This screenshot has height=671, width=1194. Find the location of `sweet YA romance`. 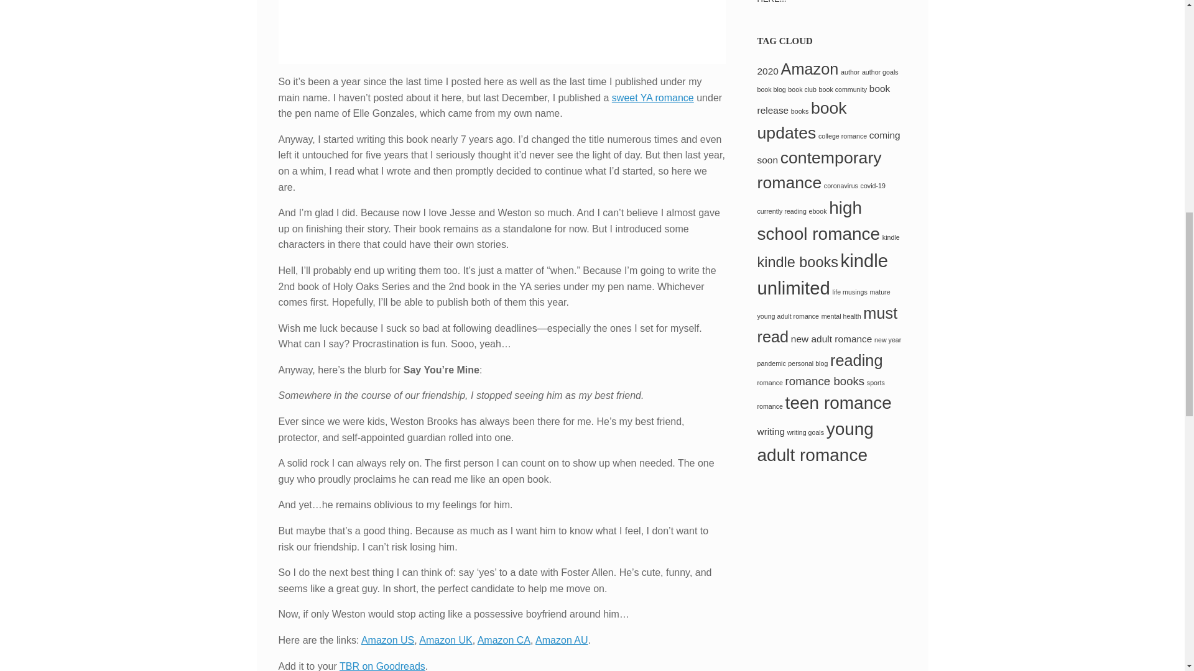

sweet YA romance is located at coordinates (652, 98).